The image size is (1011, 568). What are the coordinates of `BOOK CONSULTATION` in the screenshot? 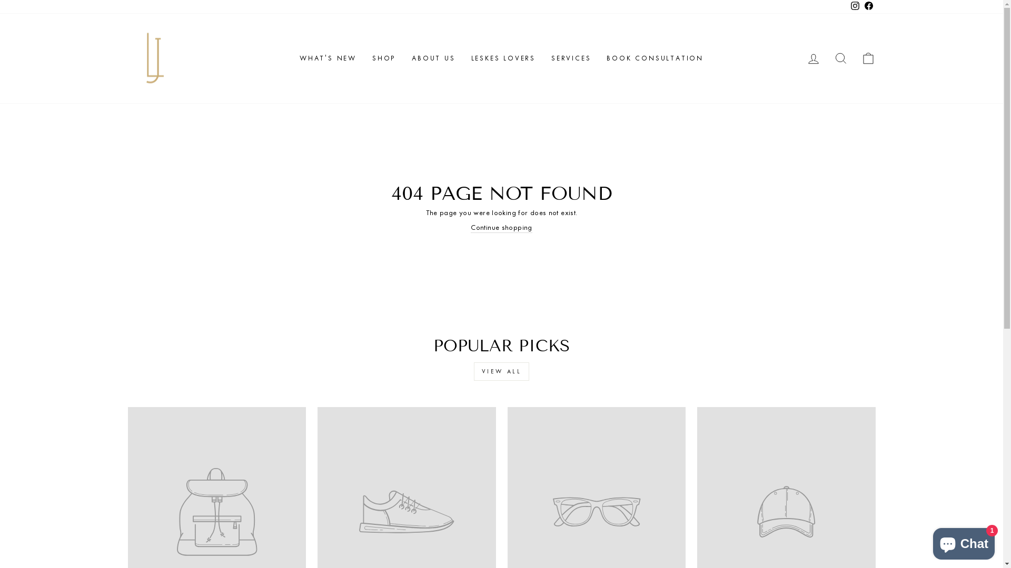 It's located at (655, 58).